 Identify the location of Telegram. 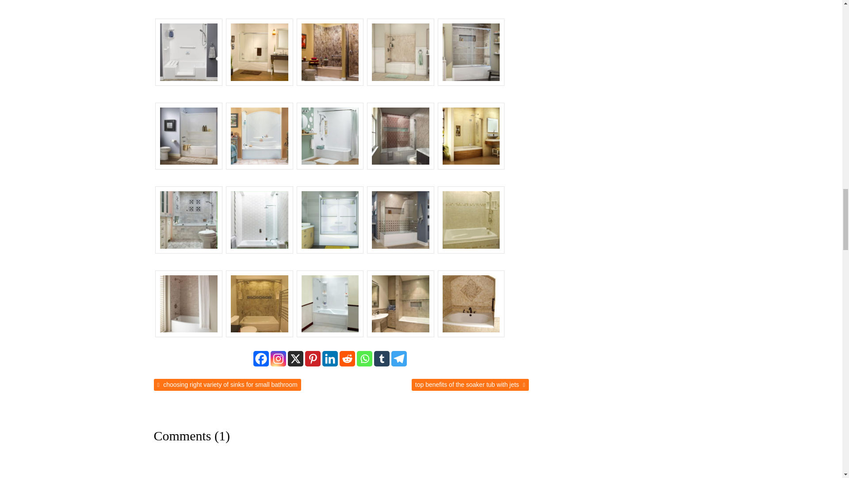
(399, 358).